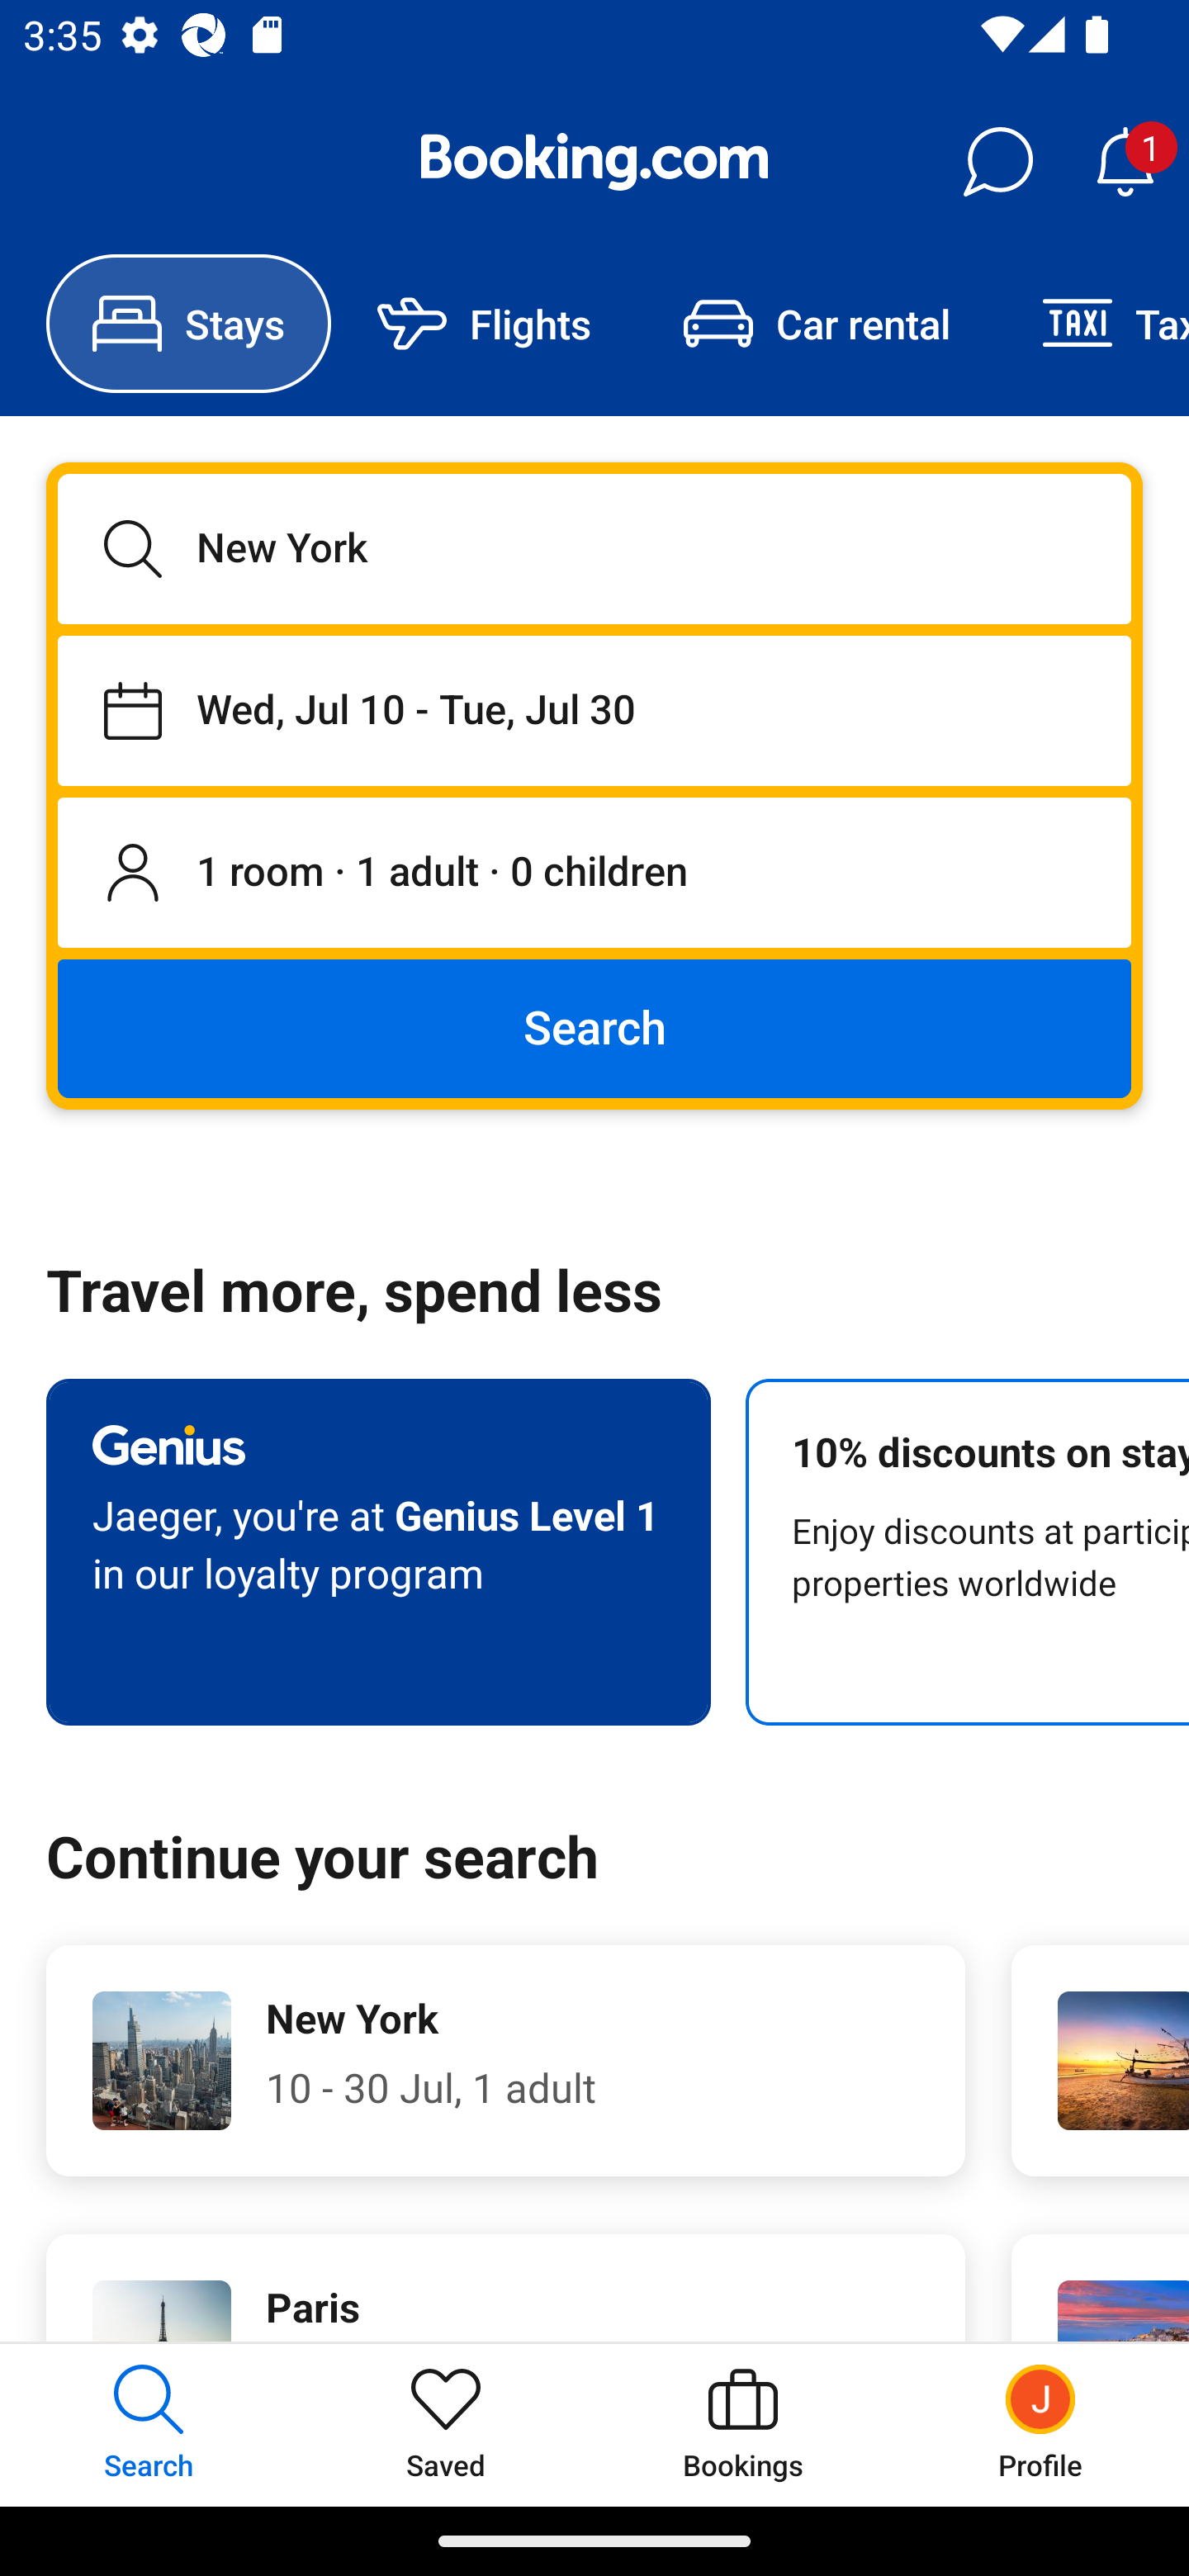 The height and width of the screenshot is (2576, 1189). What do you see at coordinates (594, 1027) in the screenshot?
I see `Search` at bounding box center [594, 1027].